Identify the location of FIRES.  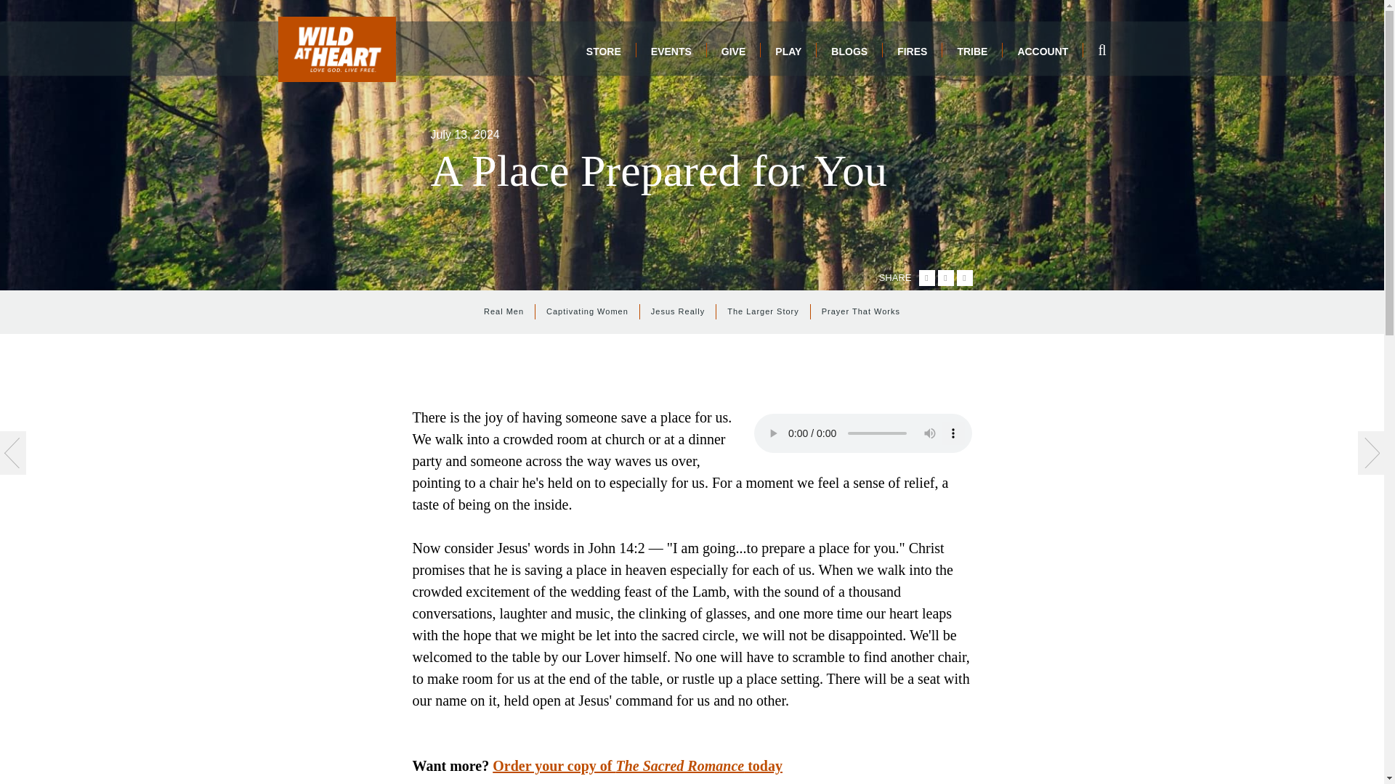
(912, 51).